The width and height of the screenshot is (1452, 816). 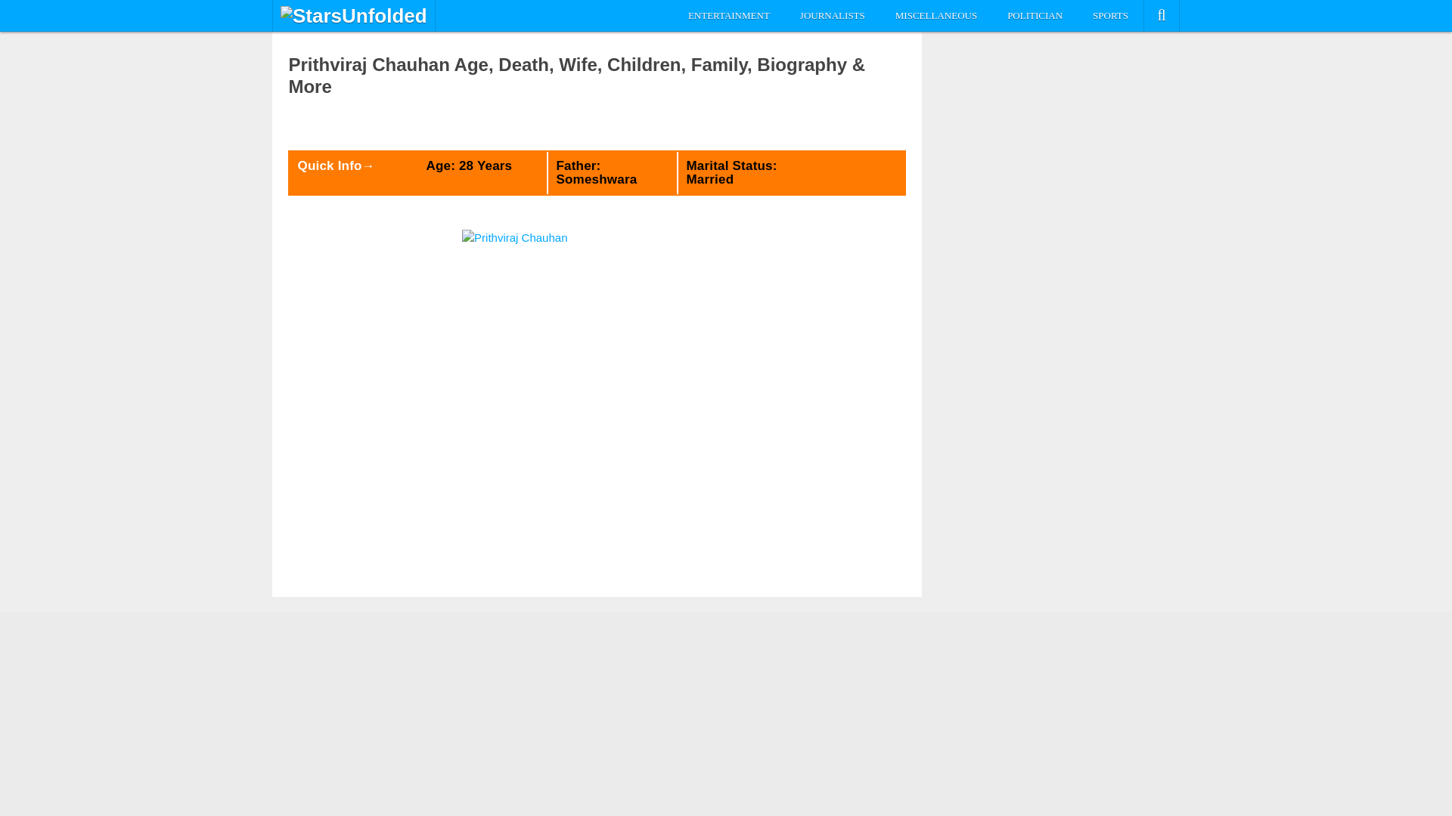 I want to click on MISCELLANEOUS, so click(x=935, y=16).